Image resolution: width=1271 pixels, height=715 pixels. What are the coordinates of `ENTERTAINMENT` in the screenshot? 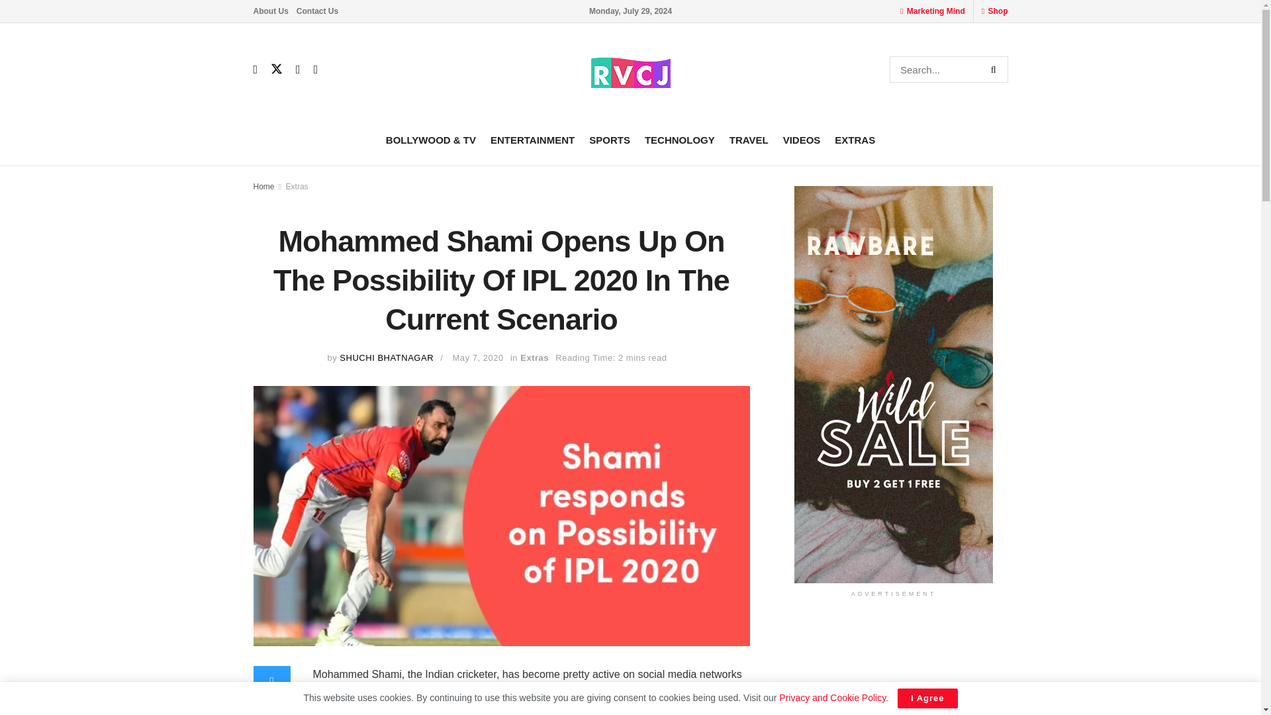 It's located at (532, 139).